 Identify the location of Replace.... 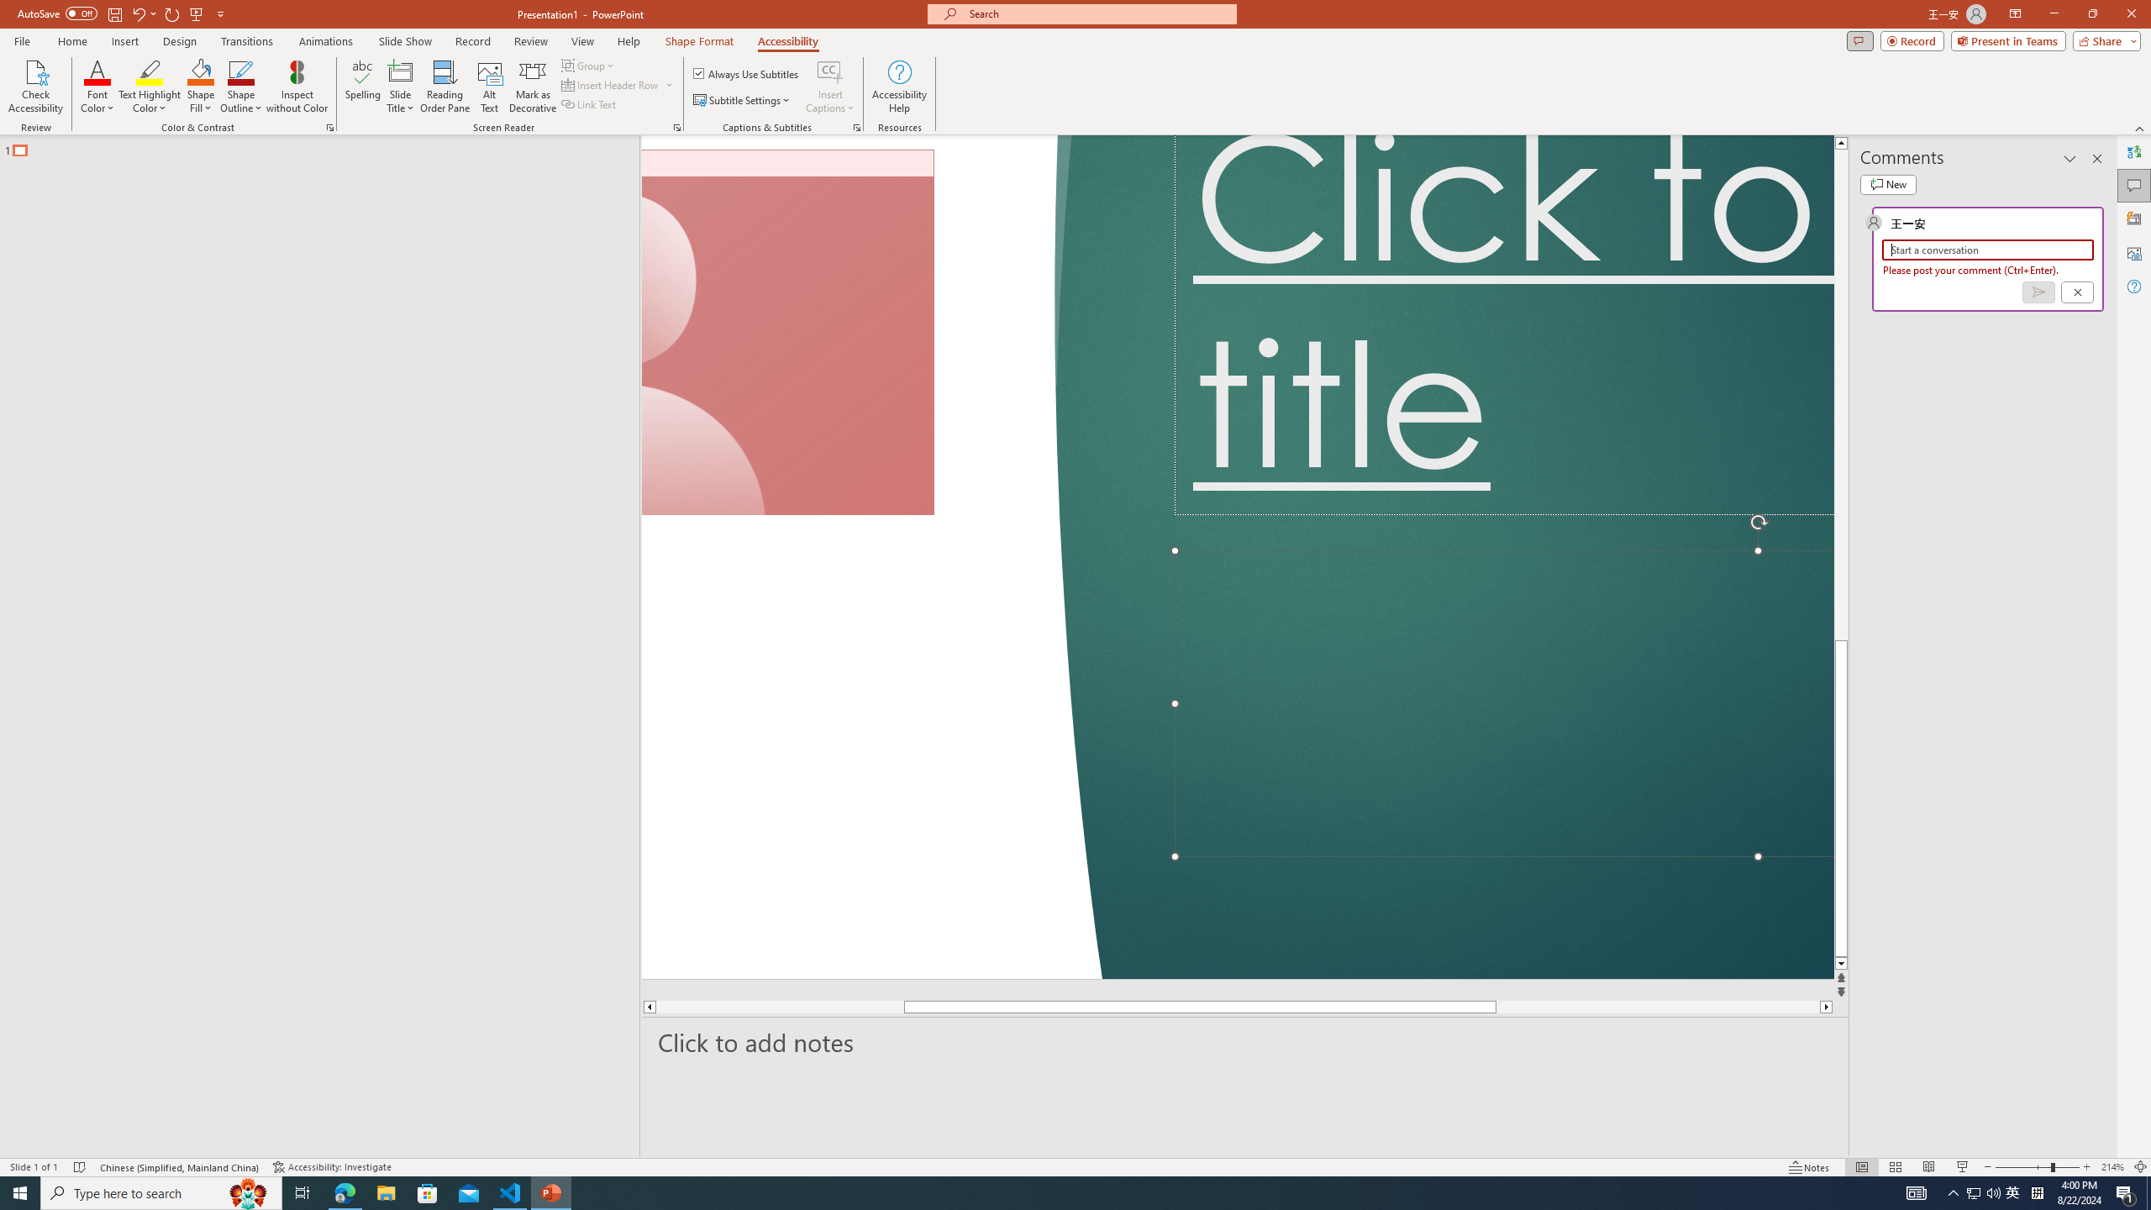
(1593, 136).